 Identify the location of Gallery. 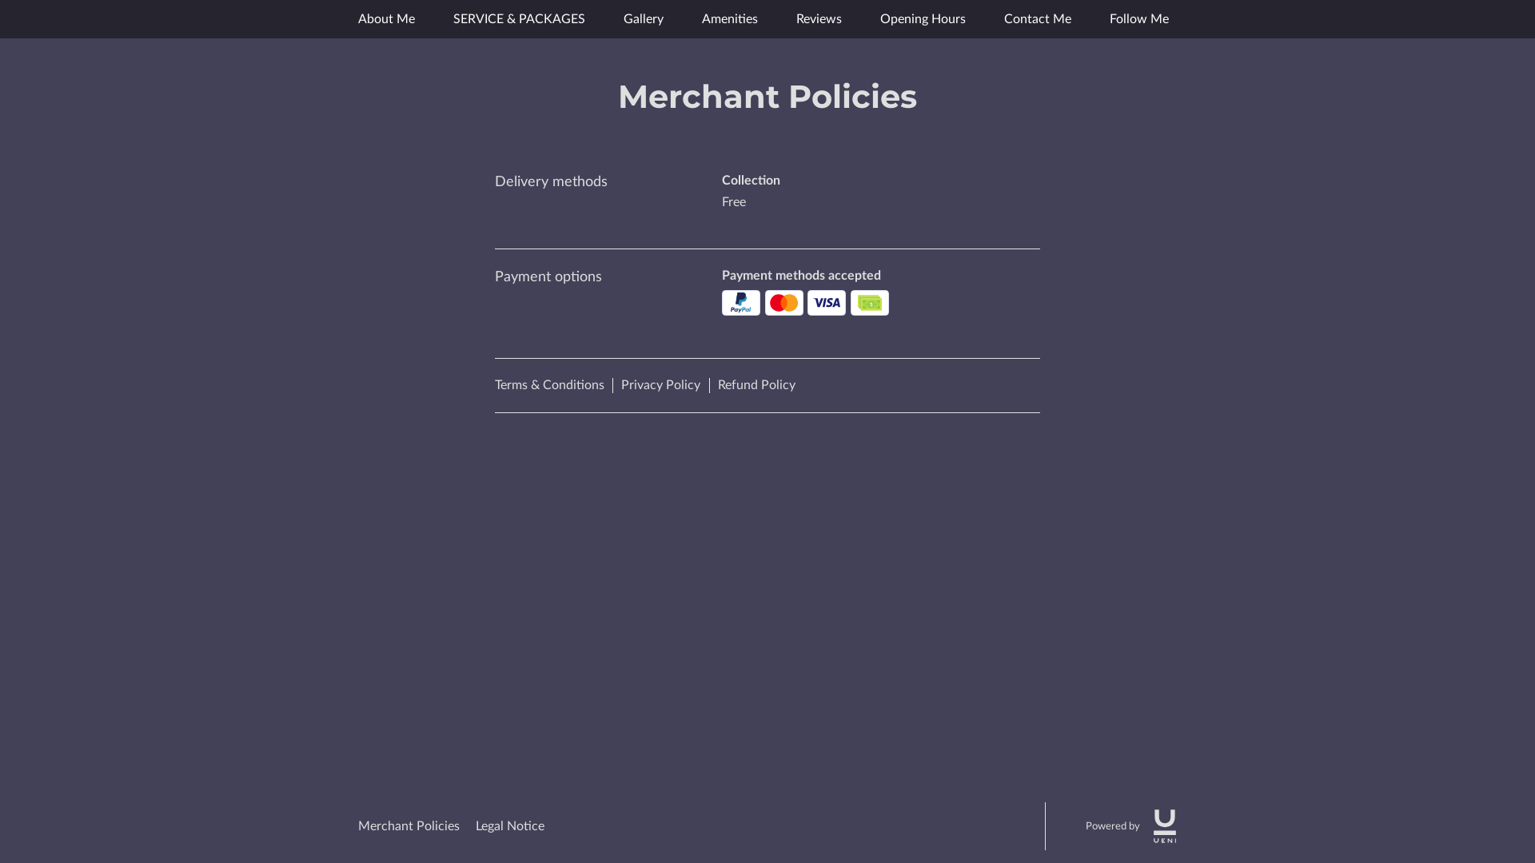
(644, 19).